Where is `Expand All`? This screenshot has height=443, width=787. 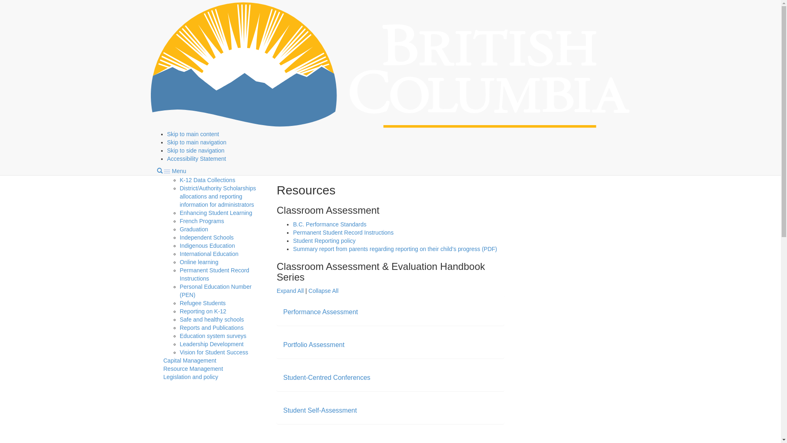 Expand All is located at coordinates (290, 291).